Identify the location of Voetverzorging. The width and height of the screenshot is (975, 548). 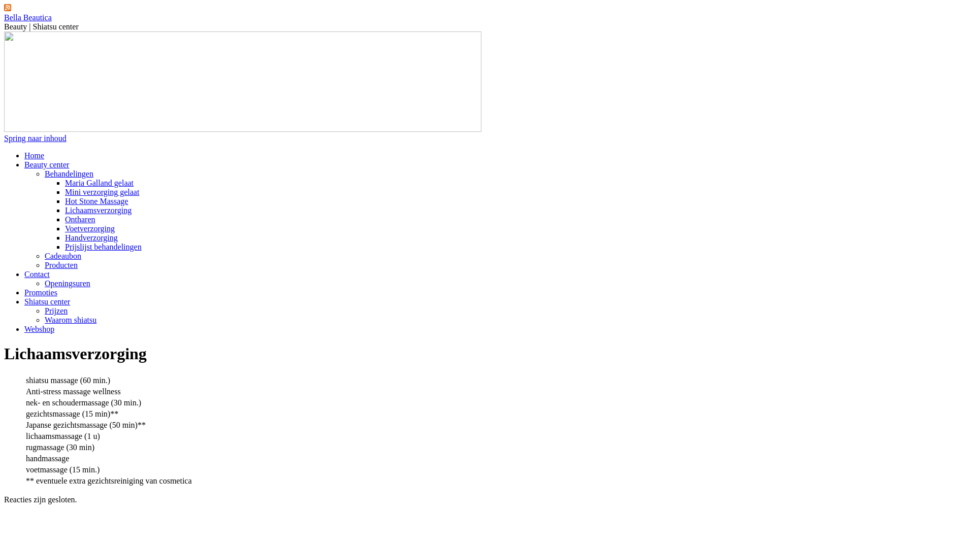
(90, 228).